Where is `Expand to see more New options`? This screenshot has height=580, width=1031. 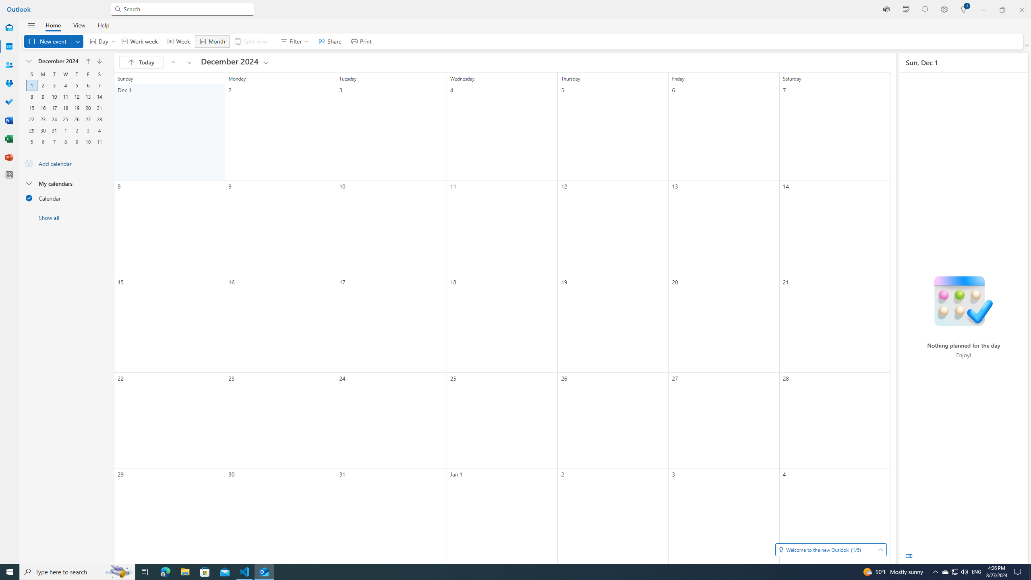
Expand to see more New options is located at coordinates (78, 41).